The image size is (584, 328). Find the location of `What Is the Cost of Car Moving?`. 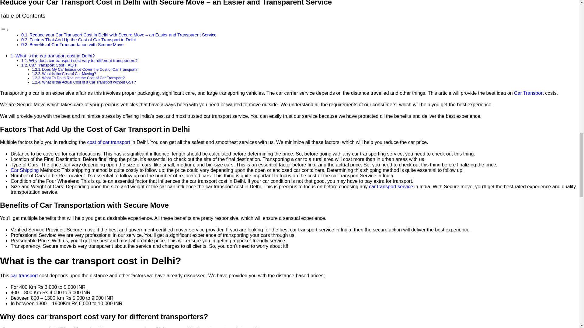

What Is the Cost of Car Moving? is located at coordinates (69, 73).